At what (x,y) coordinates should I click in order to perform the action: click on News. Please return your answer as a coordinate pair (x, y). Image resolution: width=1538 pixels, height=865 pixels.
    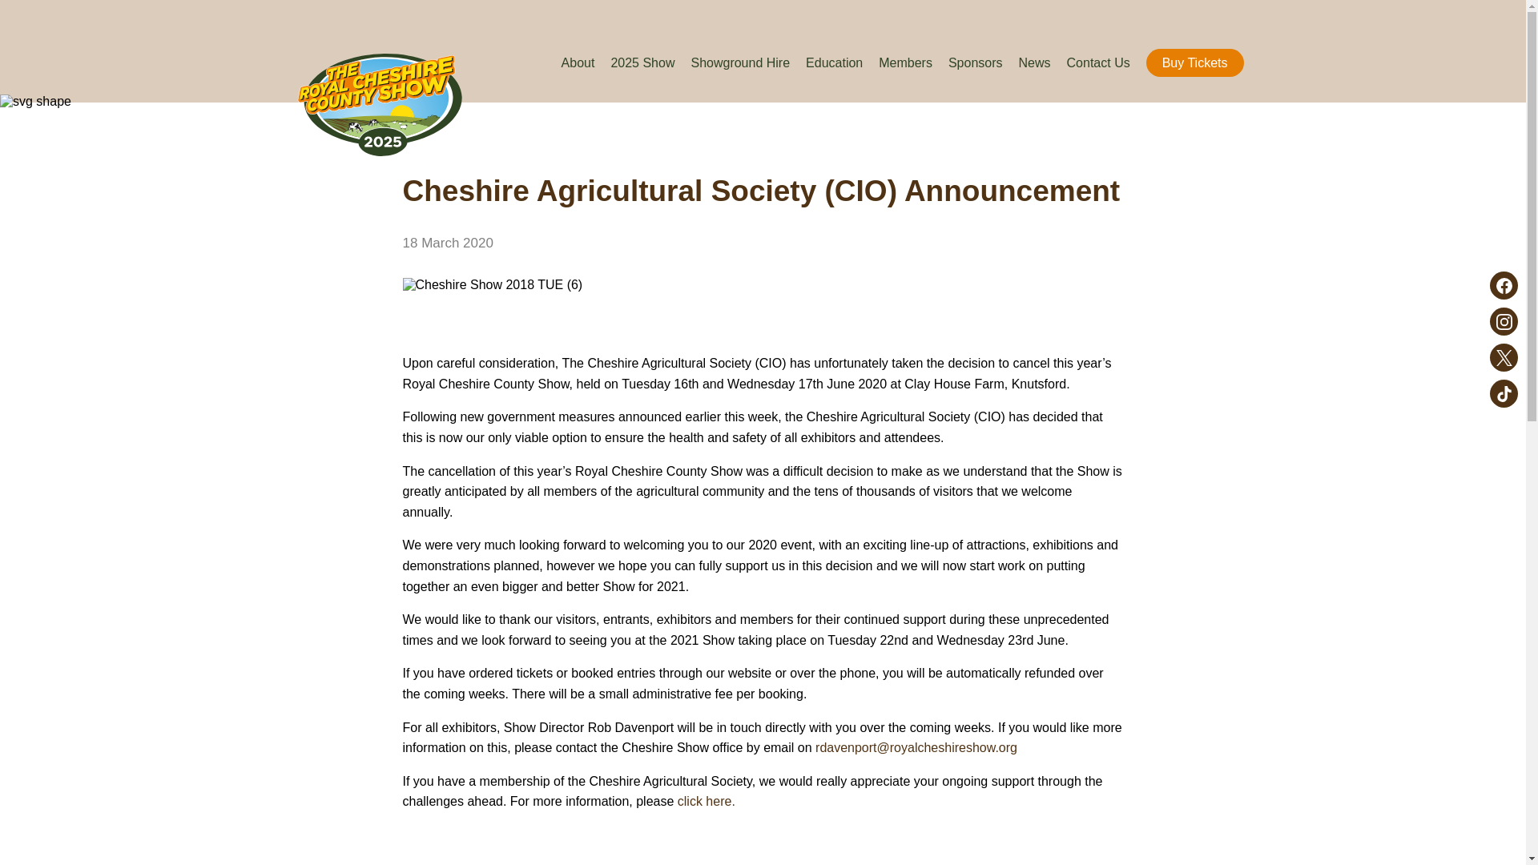
    Looking at the image, I should click on (1034, 62).